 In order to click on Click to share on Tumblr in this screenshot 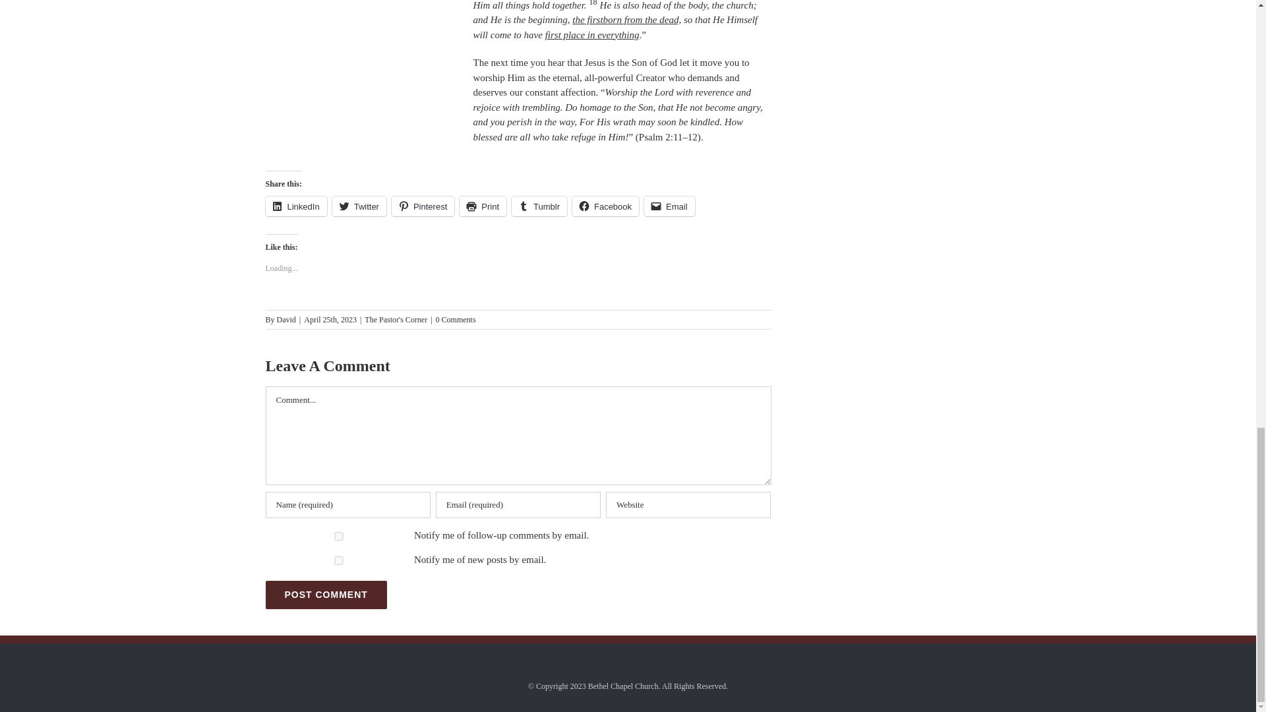, I will do `click(539, 206)`.